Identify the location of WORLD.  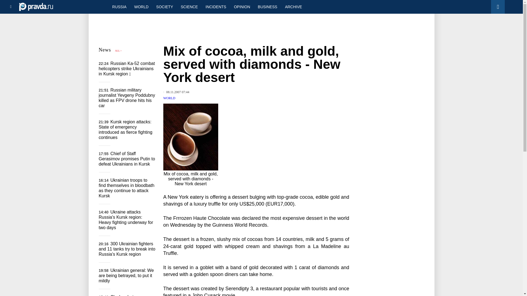
(169, 98).